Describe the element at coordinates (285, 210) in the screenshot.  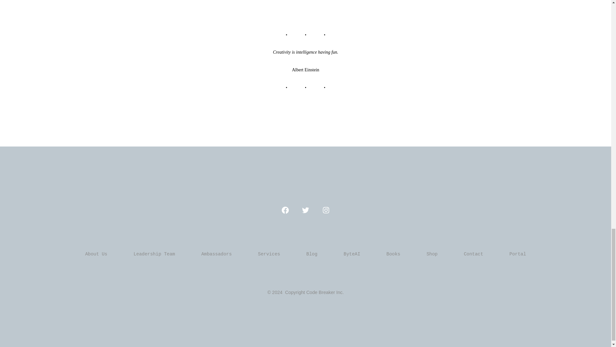
I see `Open Facebook in a new tab` at that location.